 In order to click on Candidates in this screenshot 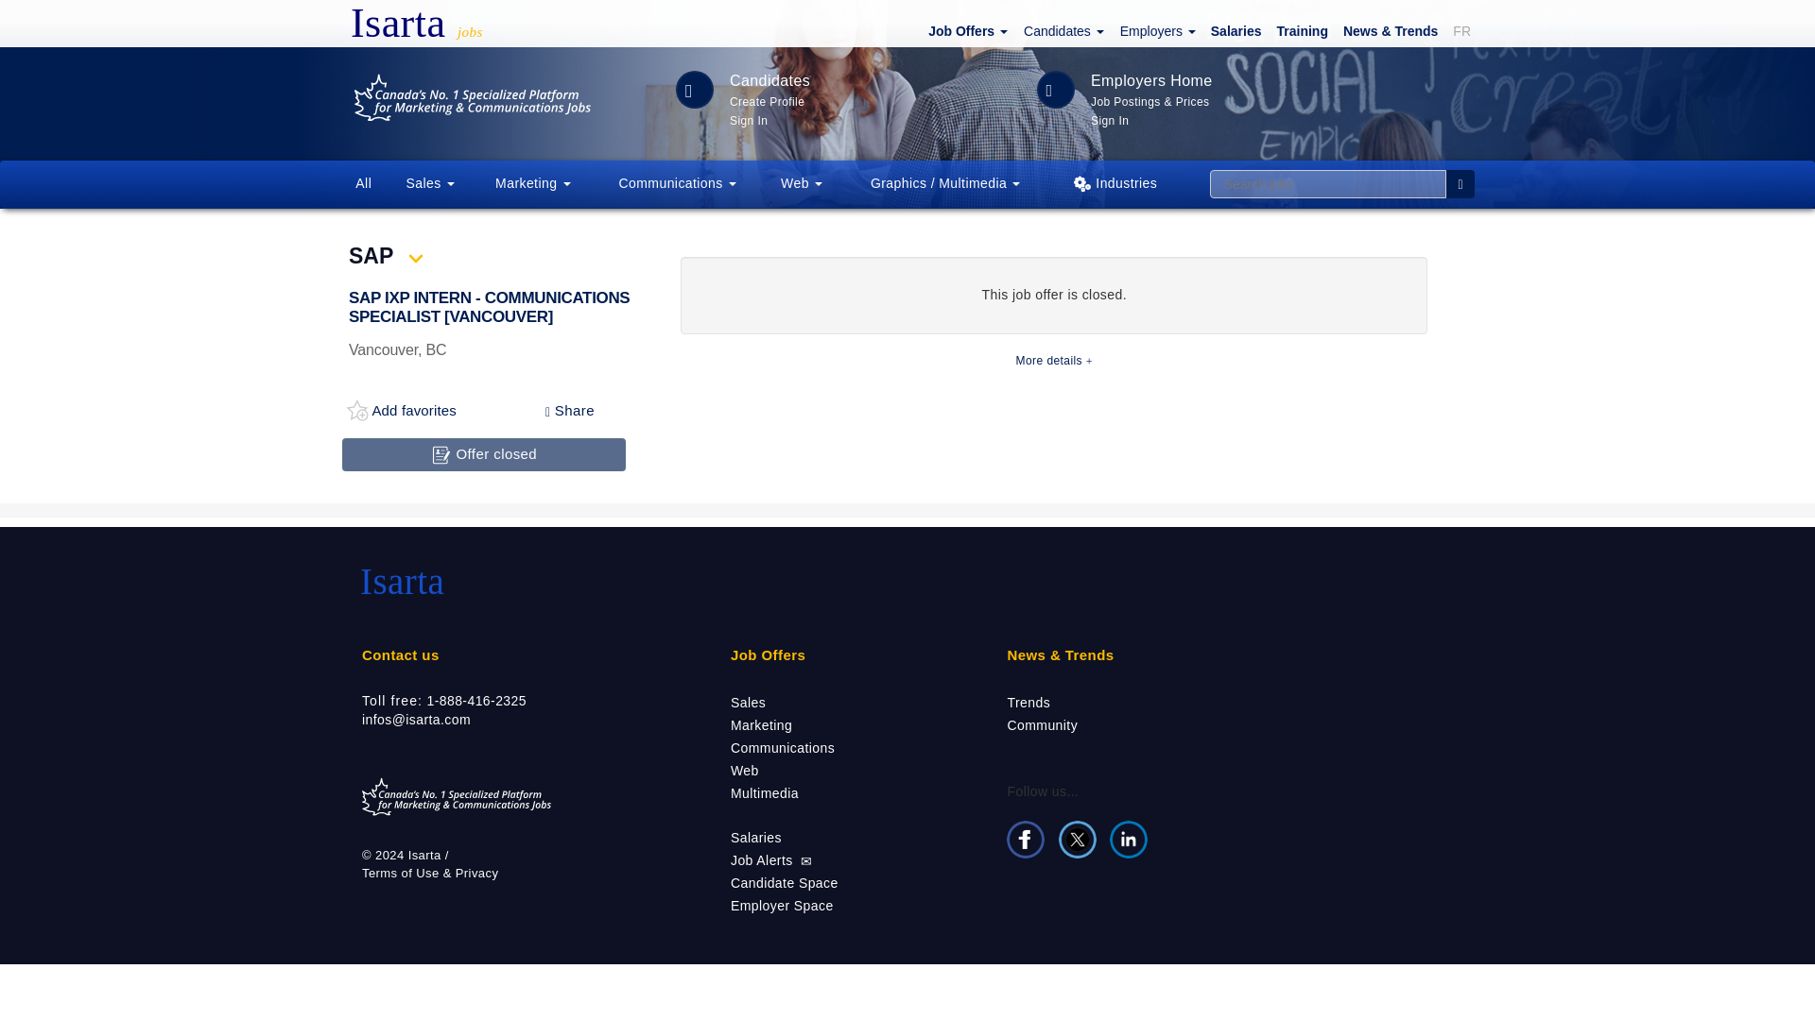, I will do `click(1062, 30)`.